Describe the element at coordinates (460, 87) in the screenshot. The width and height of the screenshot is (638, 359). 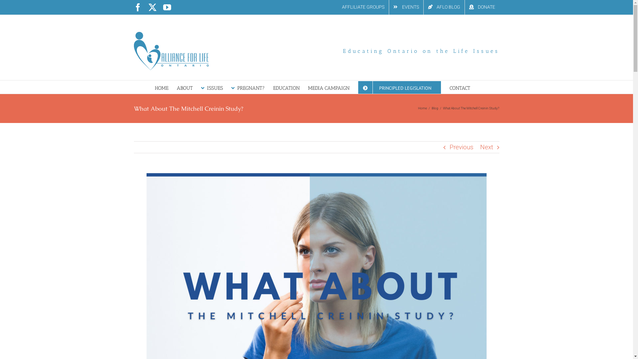
I see `CONTACT` at that location.